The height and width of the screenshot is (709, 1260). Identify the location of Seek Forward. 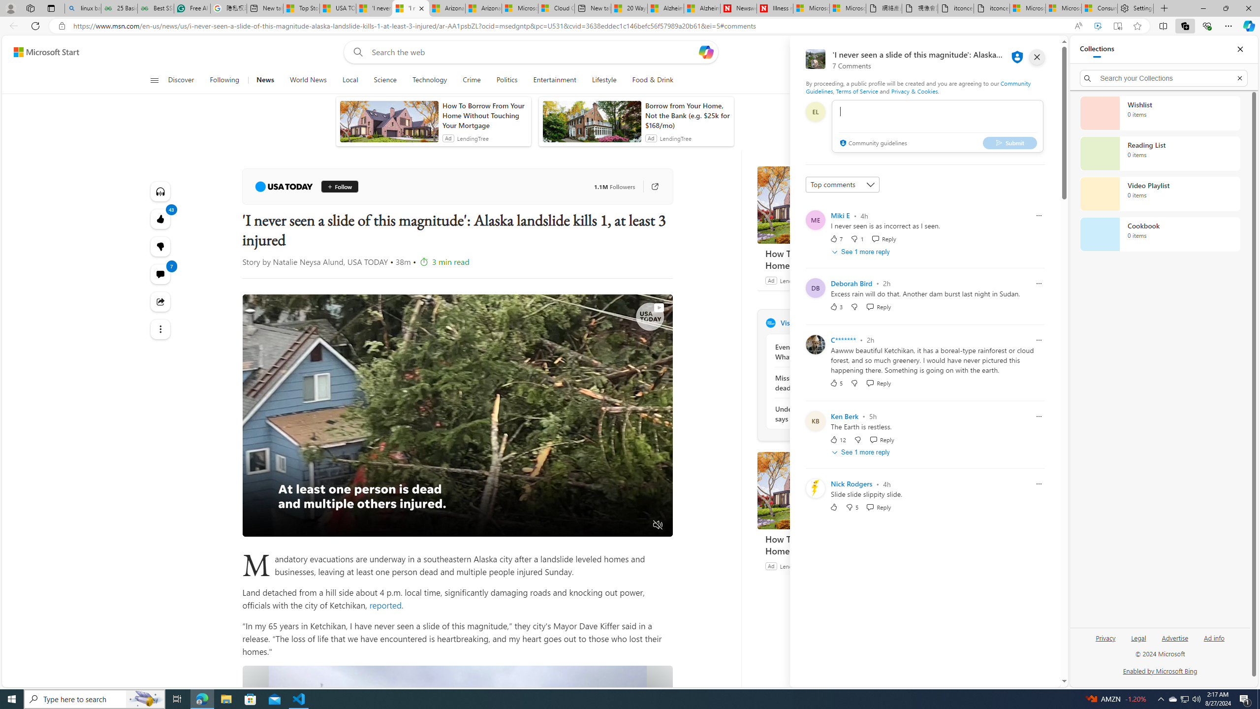
(296, 525).